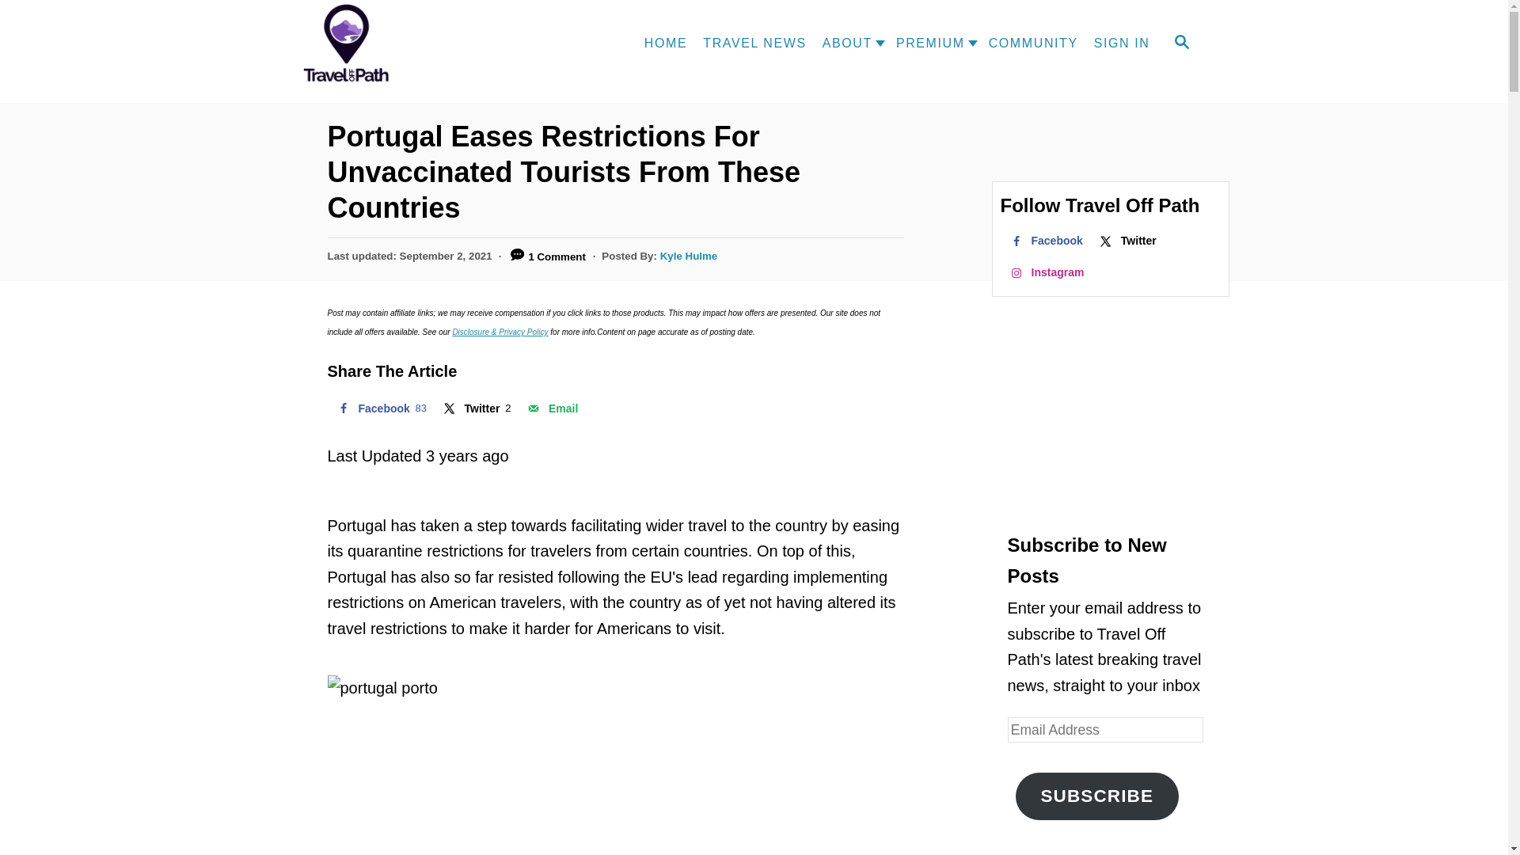 This screenshot has height=855, width=1520. I want to click on Kyle Hulme, so click(689, 256).